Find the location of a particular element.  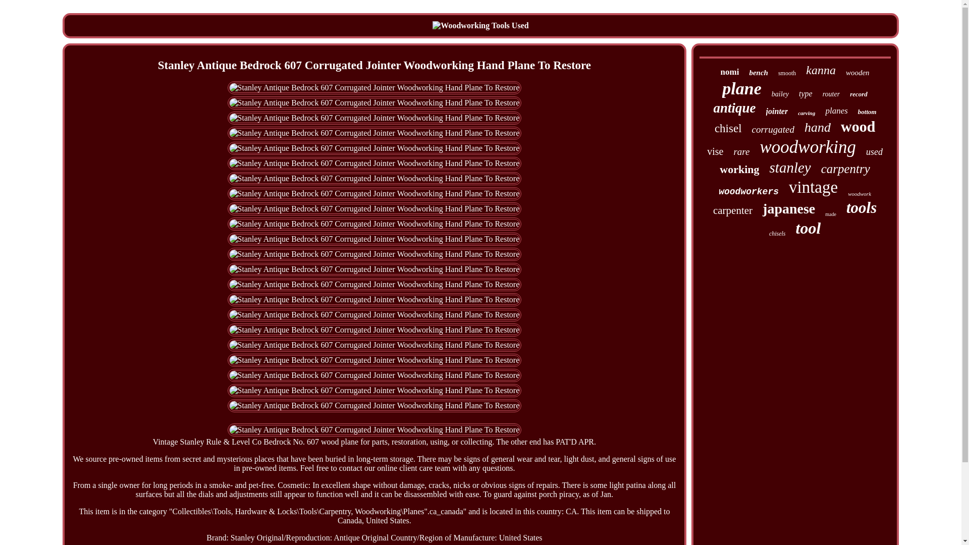

antique is located at coordinates (734, 108).